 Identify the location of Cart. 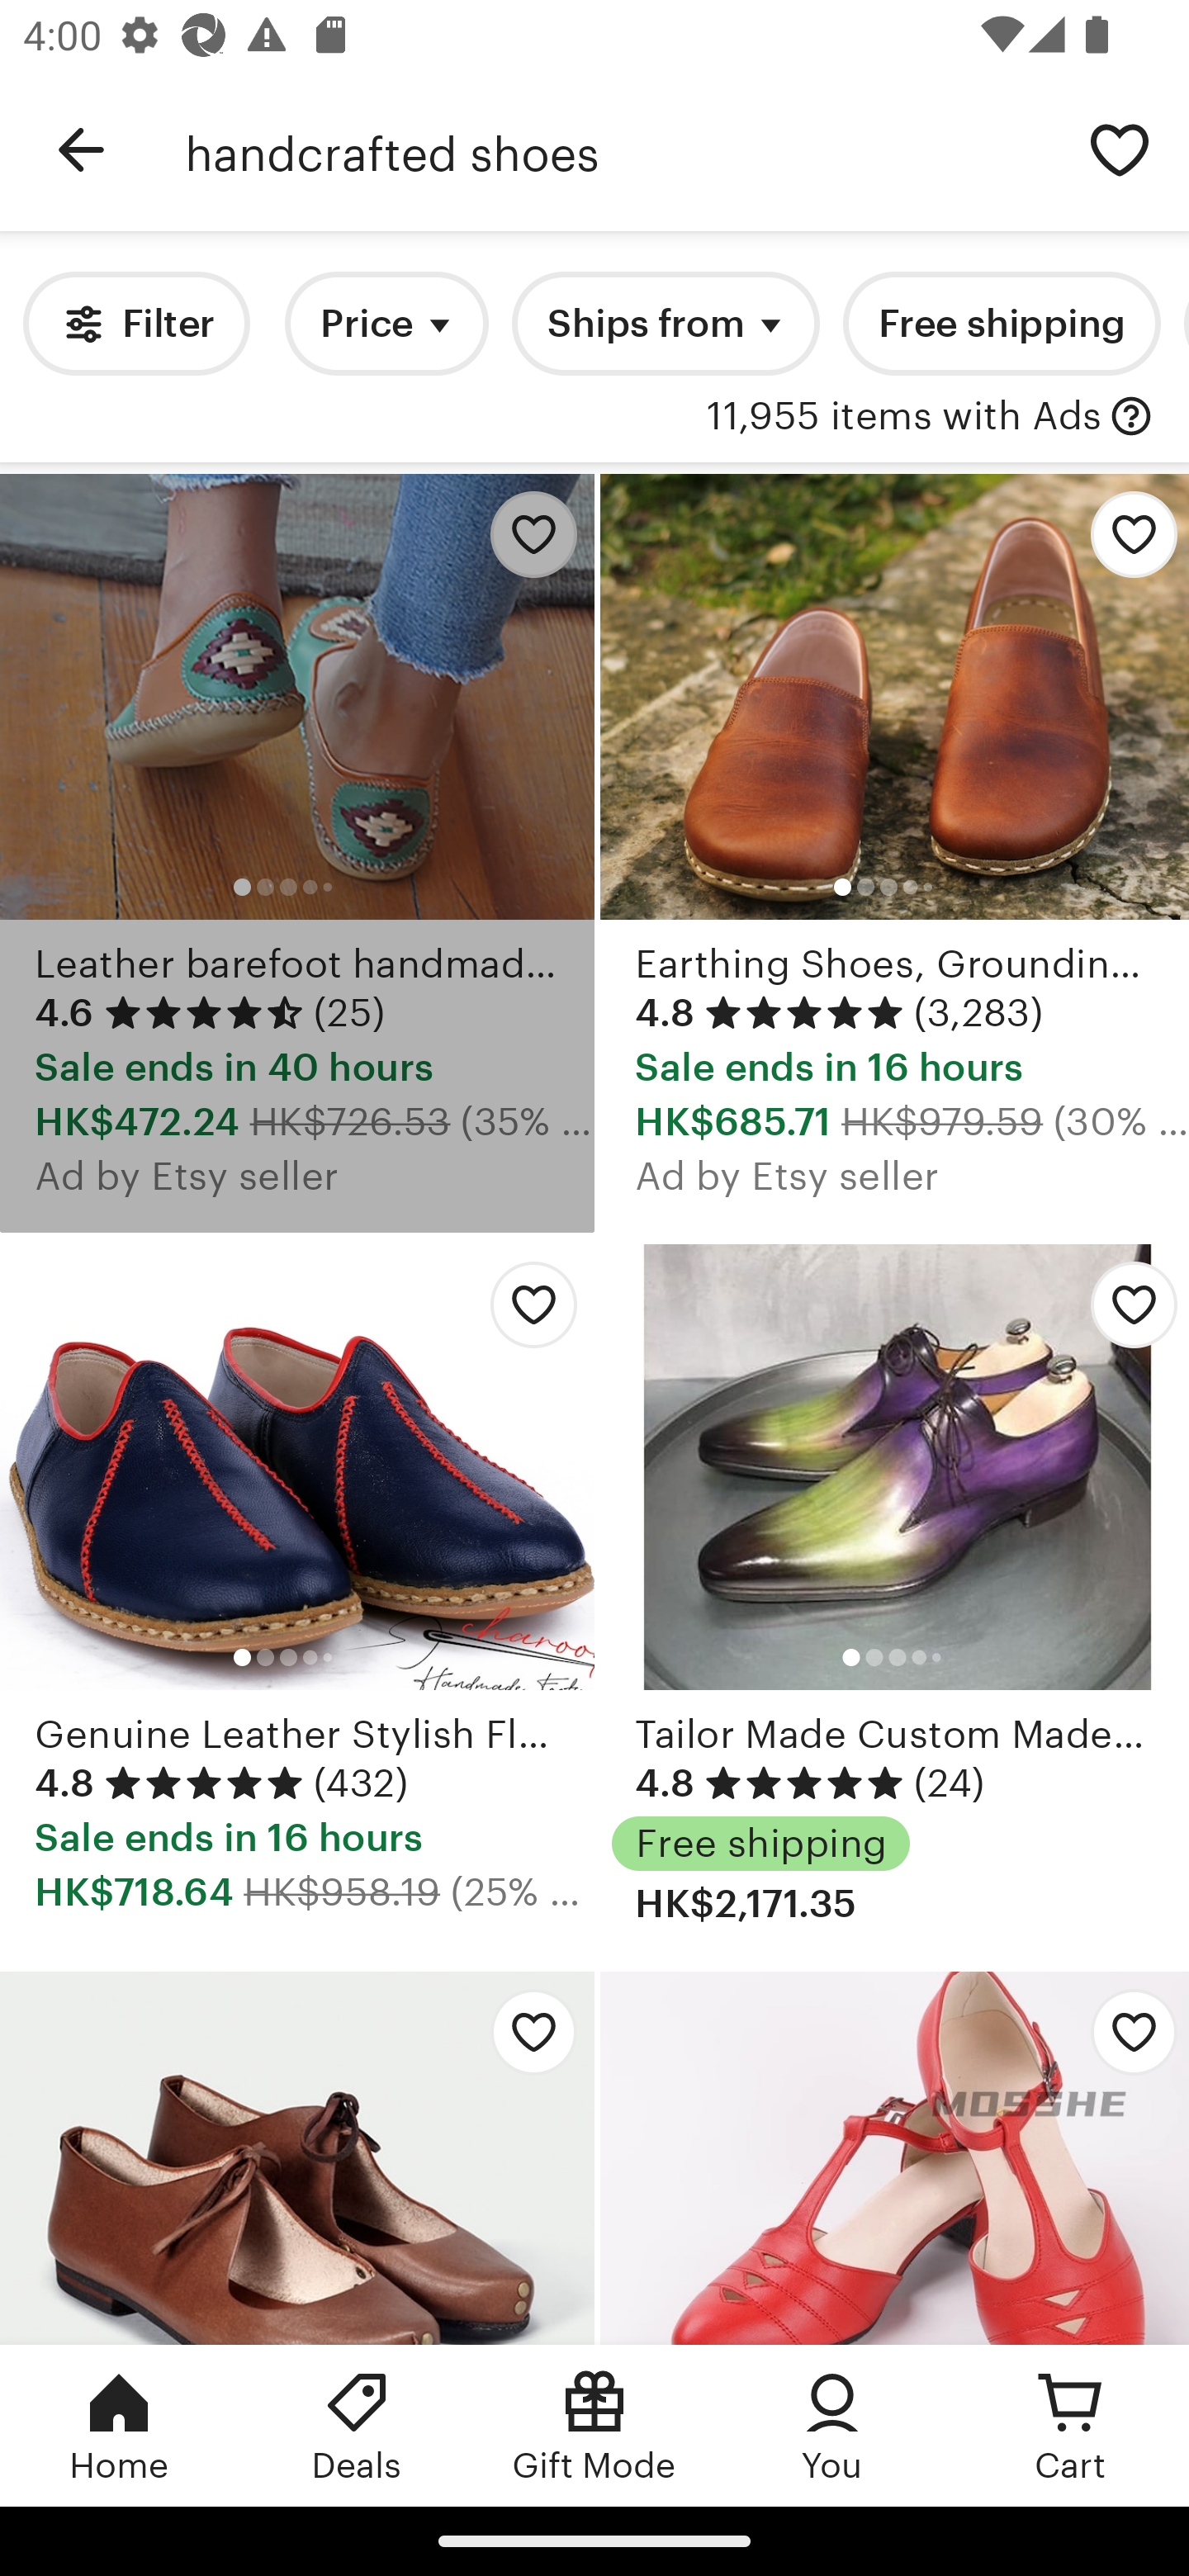
(1070, 2425).